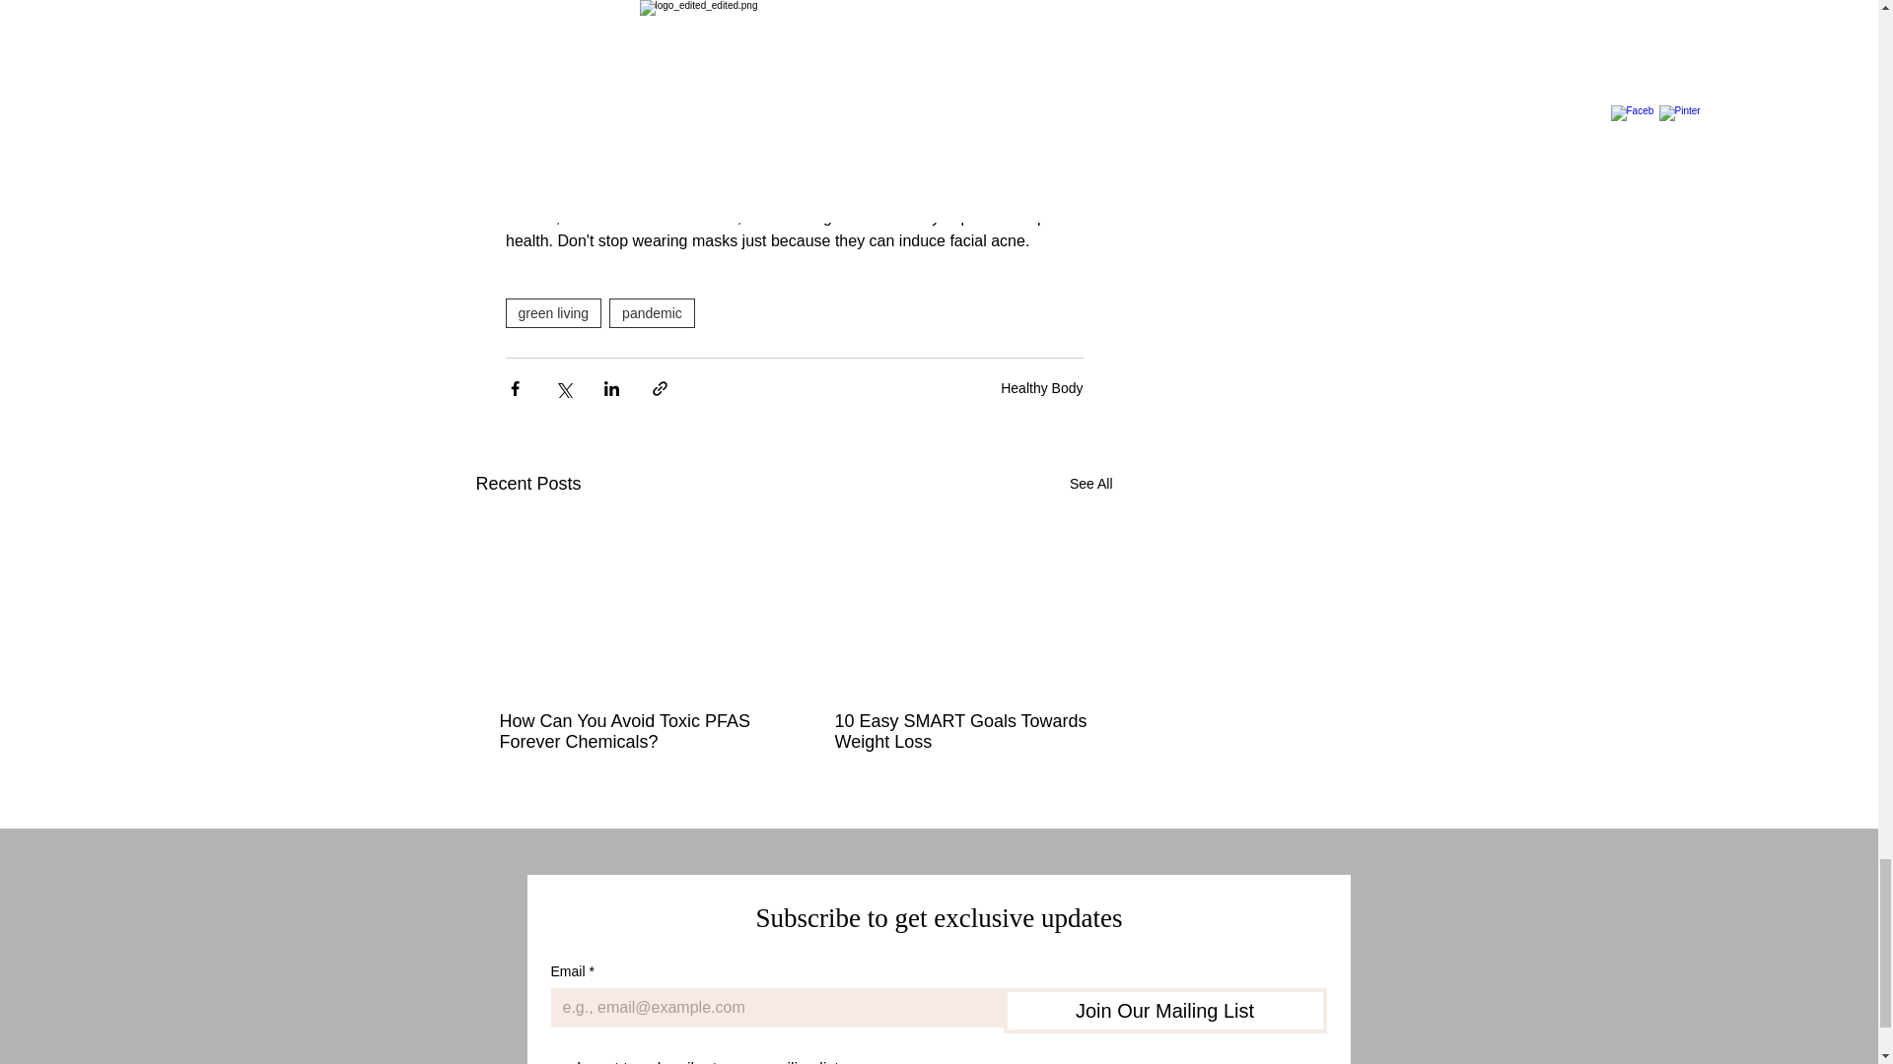  Describe the element at coordinates (1041, 387) in the screenshot. I see `Healthy Body` at that location.